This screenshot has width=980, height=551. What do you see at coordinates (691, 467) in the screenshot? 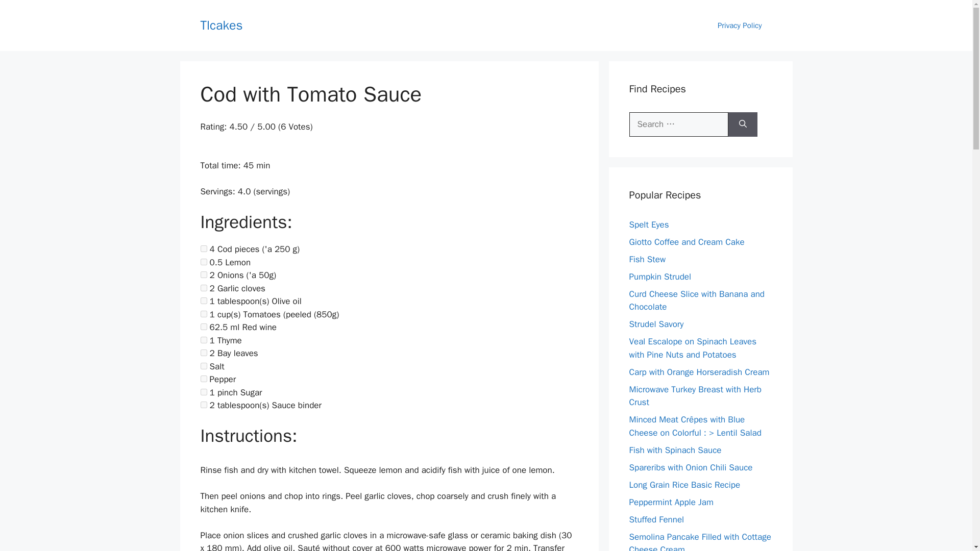
I see `Spareribs with Onion Chili Sauce` at bounding box center [691, 467].